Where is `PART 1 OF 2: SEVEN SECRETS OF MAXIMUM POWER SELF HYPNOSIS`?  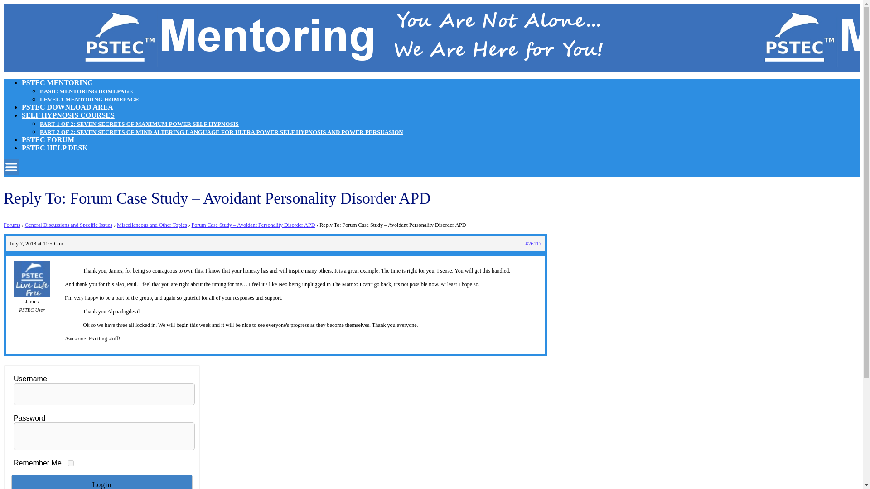 PART 1 OF 2: SEVEN SECRETS OF MAXIMUM POWER SELF HYPNOSIS is located at coordinates (139, 123).